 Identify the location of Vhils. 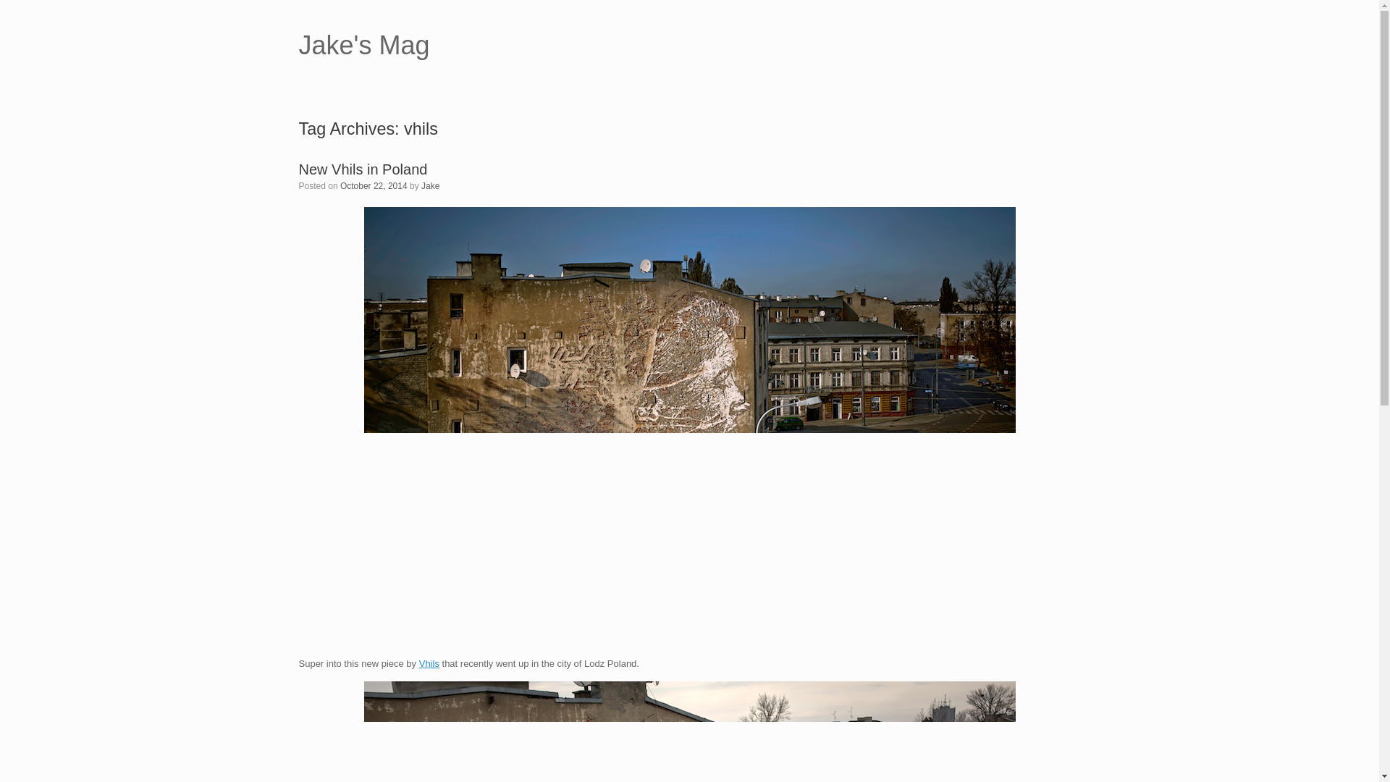
(429, 663).